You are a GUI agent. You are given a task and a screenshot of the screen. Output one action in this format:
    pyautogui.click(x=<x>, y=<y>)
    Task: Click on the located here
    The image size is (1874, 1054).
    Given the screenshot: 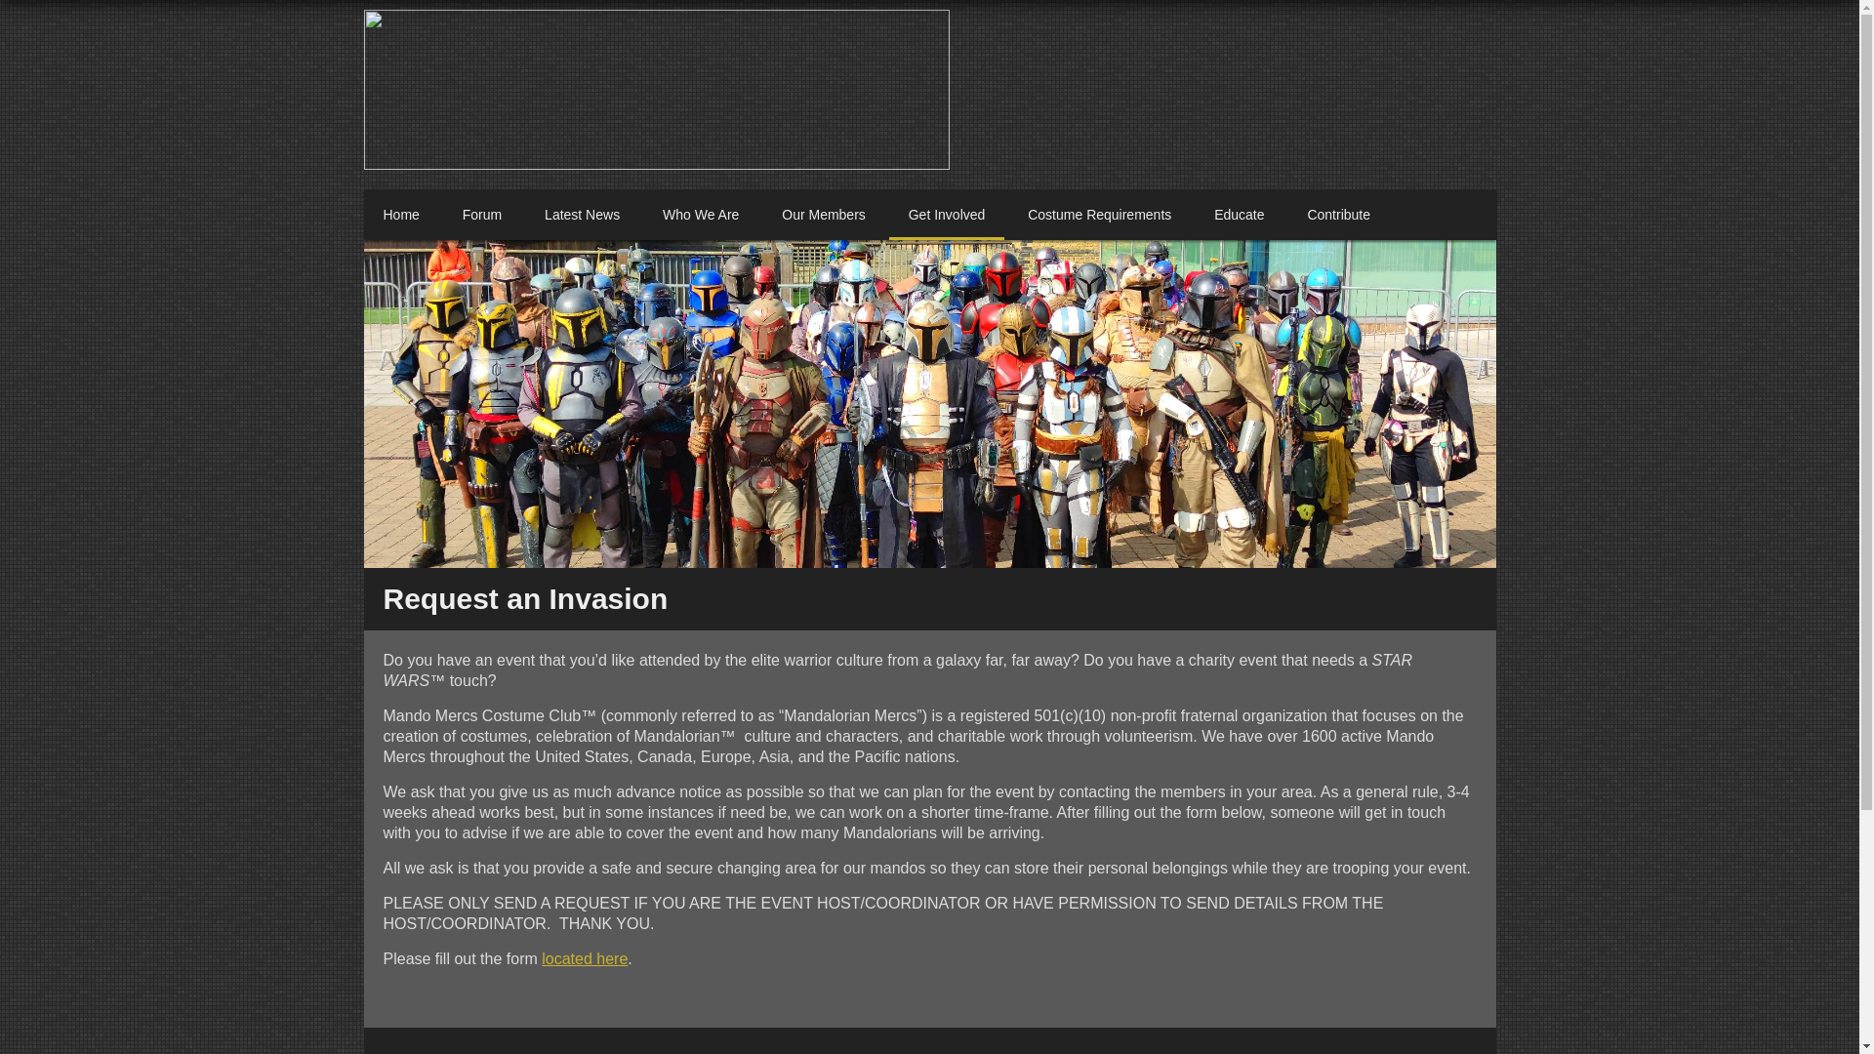 What is the action you would take?
    pyautogui.click(x=584, y=958)
    